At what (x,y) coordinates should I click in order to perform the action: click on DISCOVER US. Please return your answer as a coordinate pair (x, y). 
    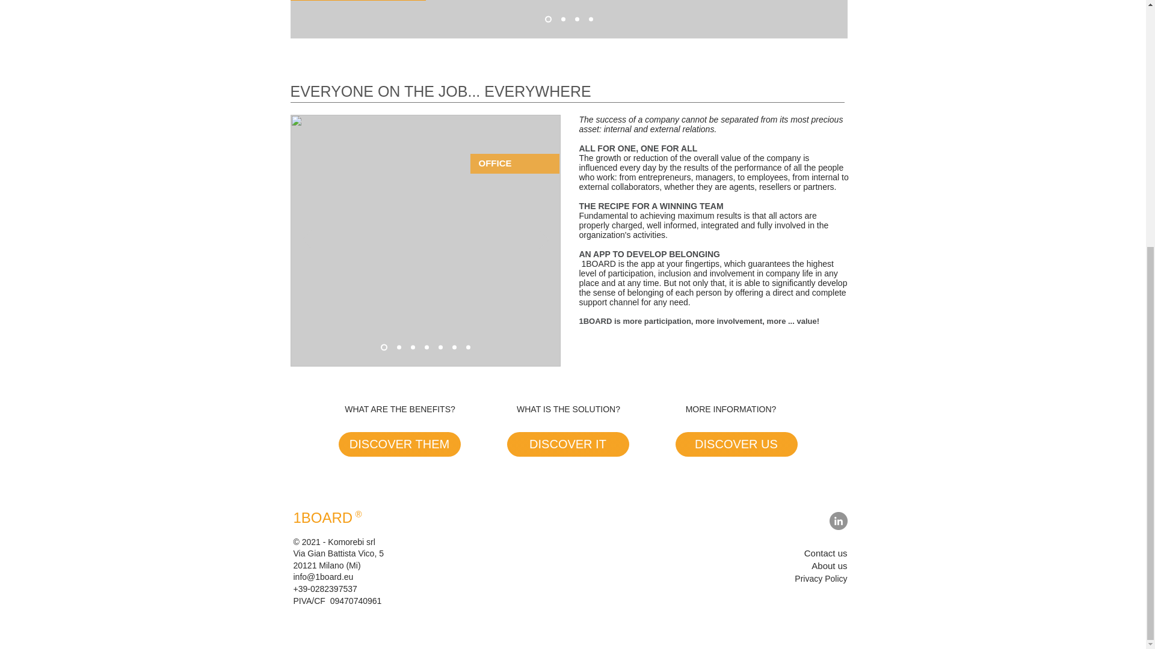
    Looking at the image, I should click on (735, 445).